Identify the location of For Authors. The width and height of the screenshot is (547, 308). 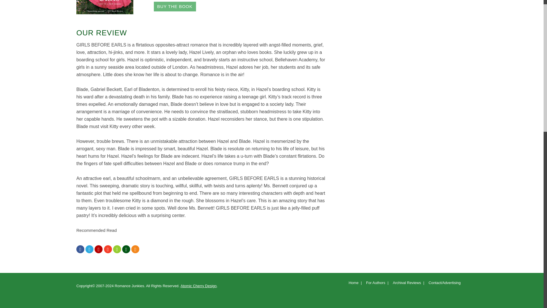
(375, 284).